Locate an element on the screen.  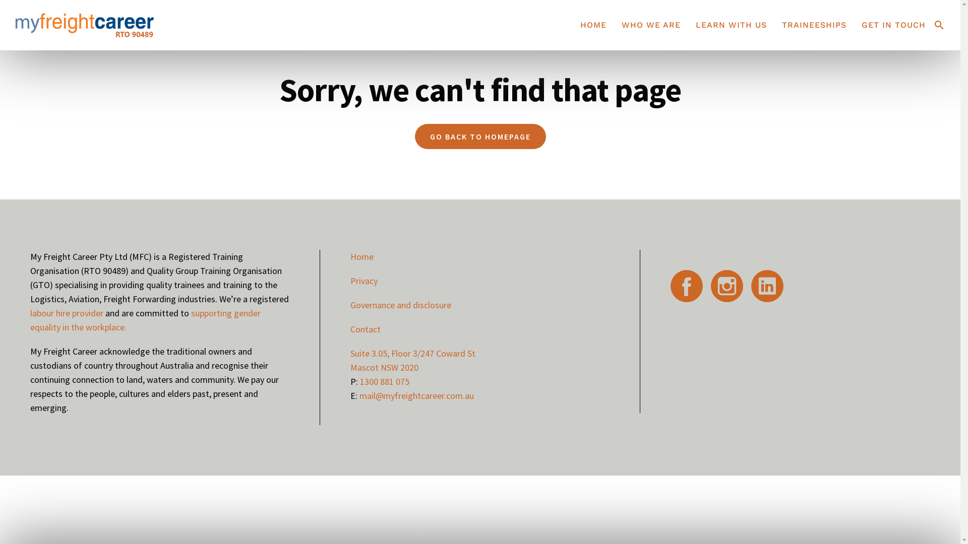
     is located at coordinates (731, 285).